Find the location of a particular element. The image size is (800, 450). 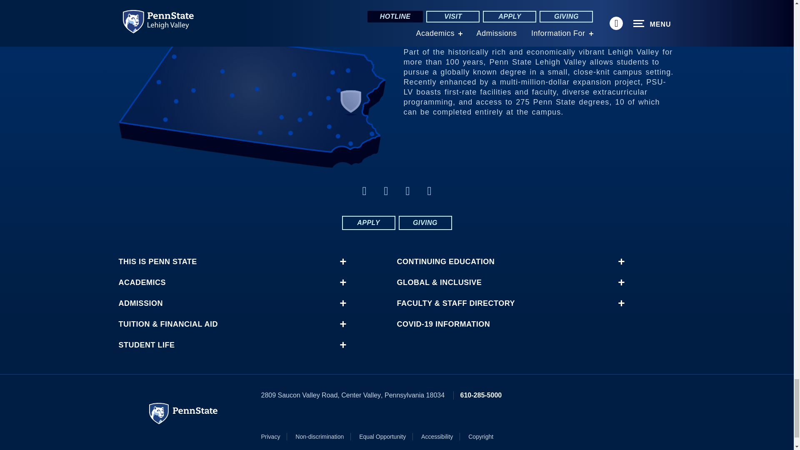

Penn State University is located at coordinates (183, 413).